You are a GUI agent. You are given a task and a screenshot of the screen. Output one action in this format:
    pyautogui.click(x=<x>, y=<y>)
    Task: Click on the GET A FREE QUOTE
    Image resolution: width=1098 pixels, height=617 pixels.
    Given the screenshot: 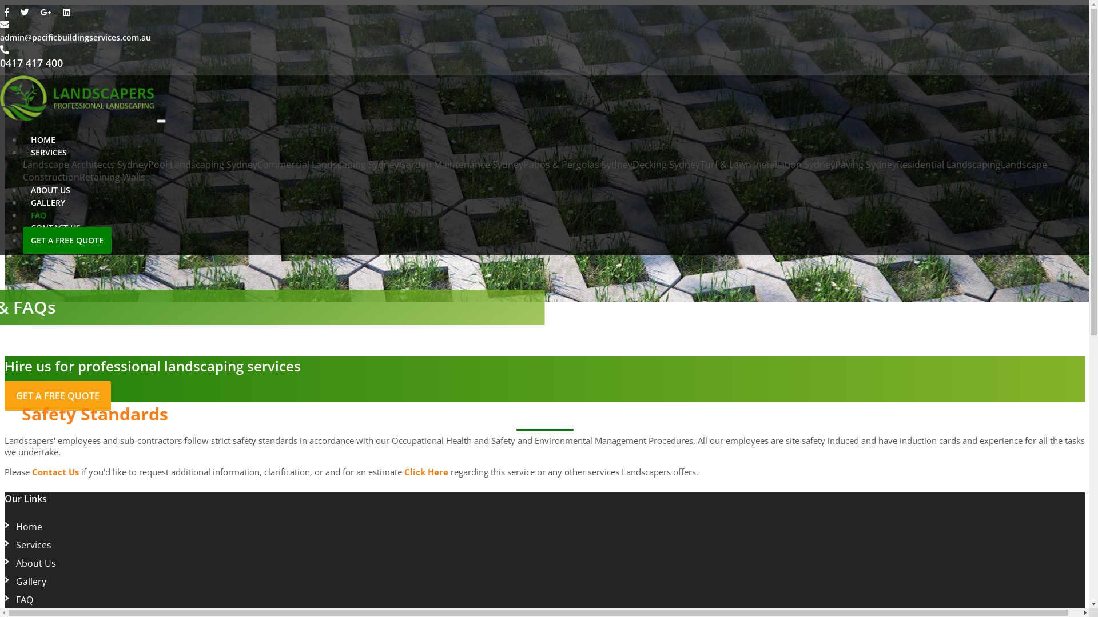 What is the action you would take?
    pyautogui.click(x=67, y=240)
    